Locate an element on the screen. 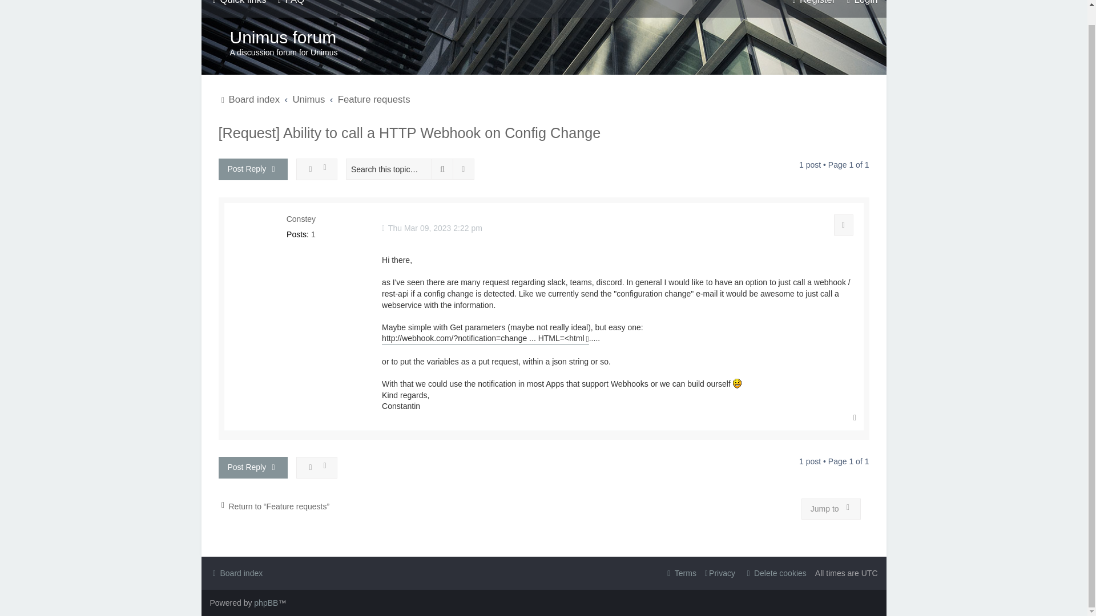  Feature requests is located at coordinates (373, 99).